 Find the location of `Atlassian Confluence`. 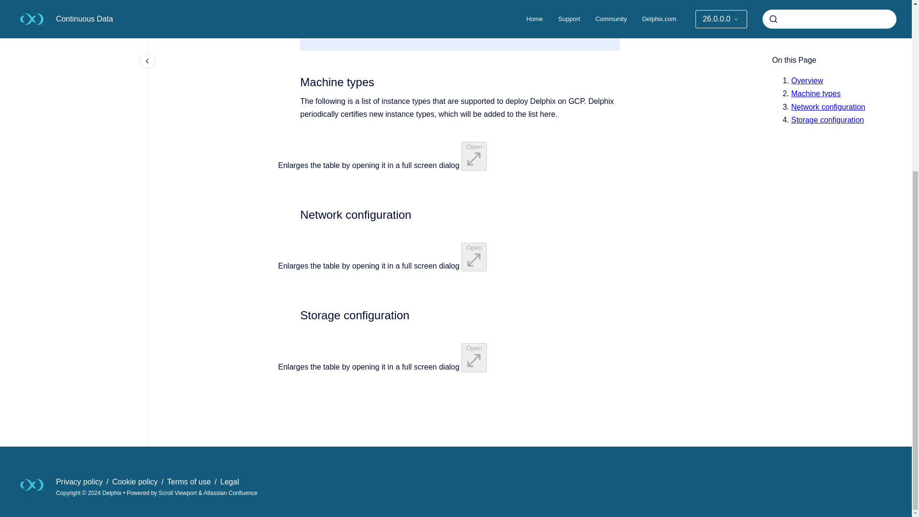

Atlassian Confluence is located at coordinates (230, 493).